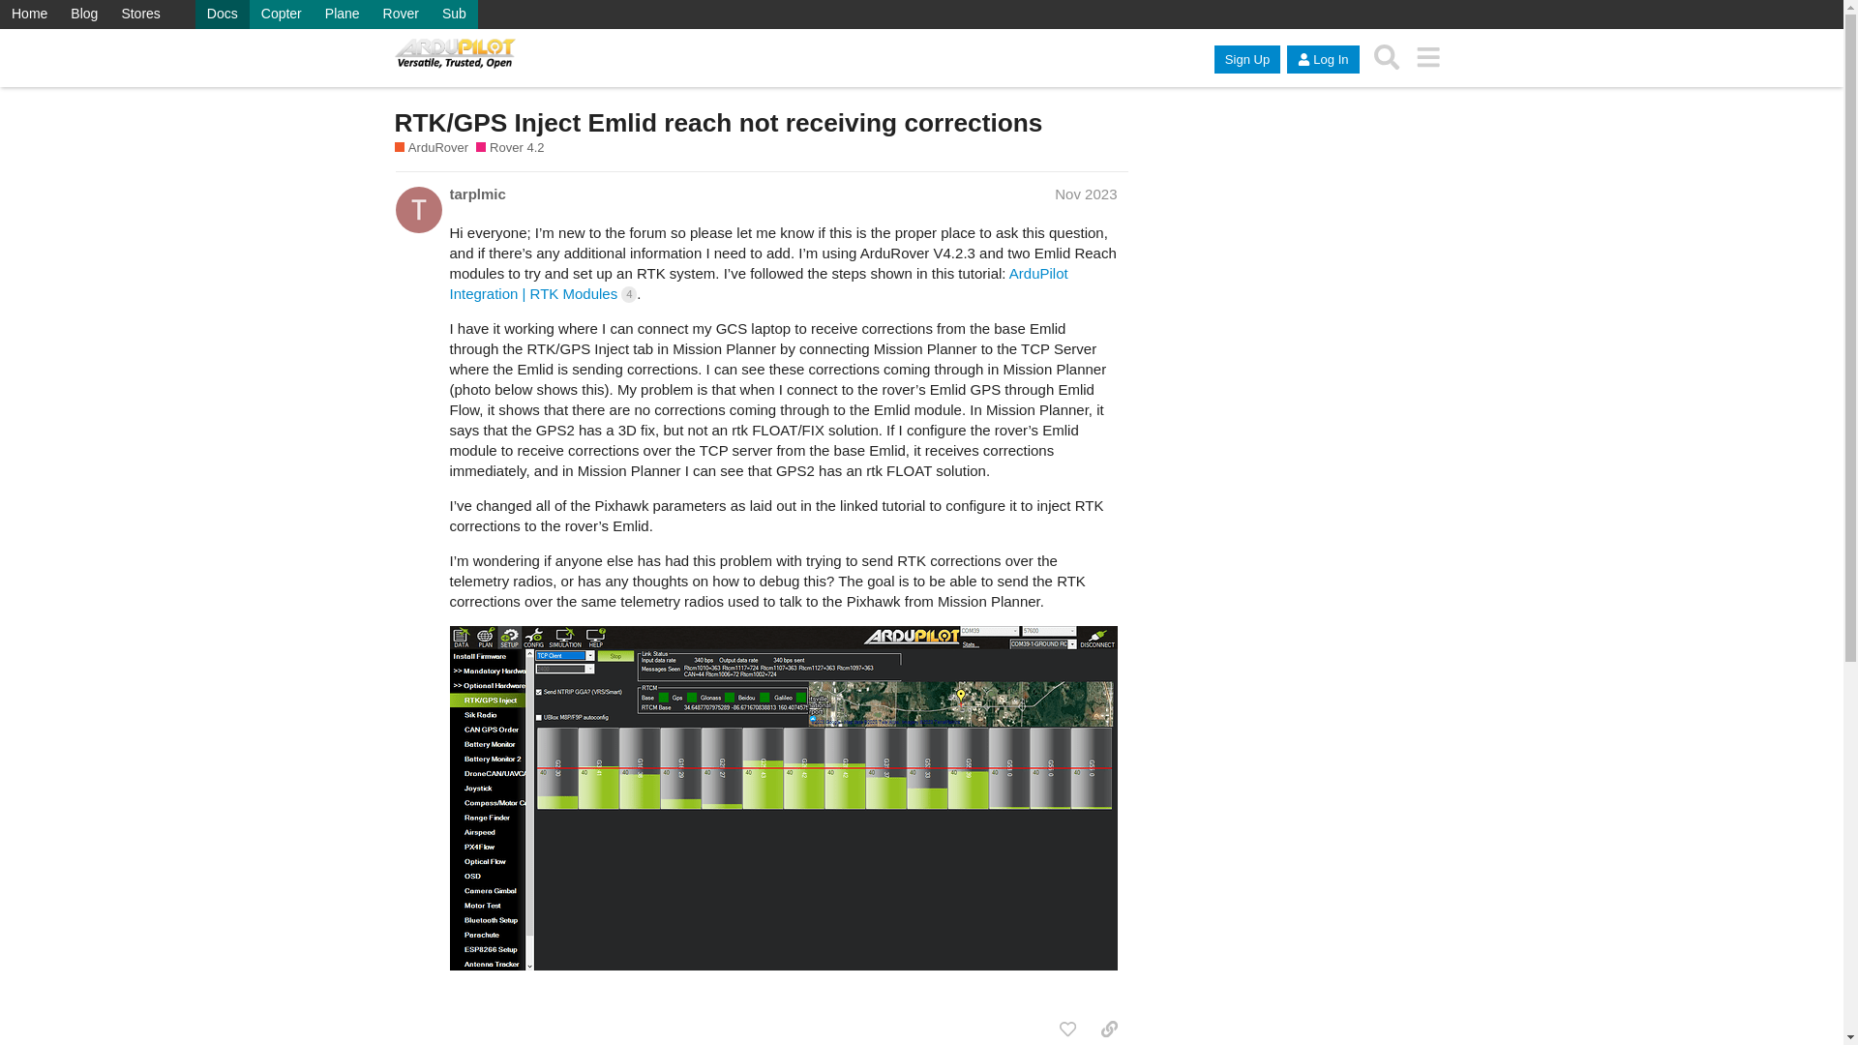 Image resolution: width=1858 pixels, height=1045 pixels. Describe the element at coordinates (1428, 57) in the screenshot. I see `menu` at that location.